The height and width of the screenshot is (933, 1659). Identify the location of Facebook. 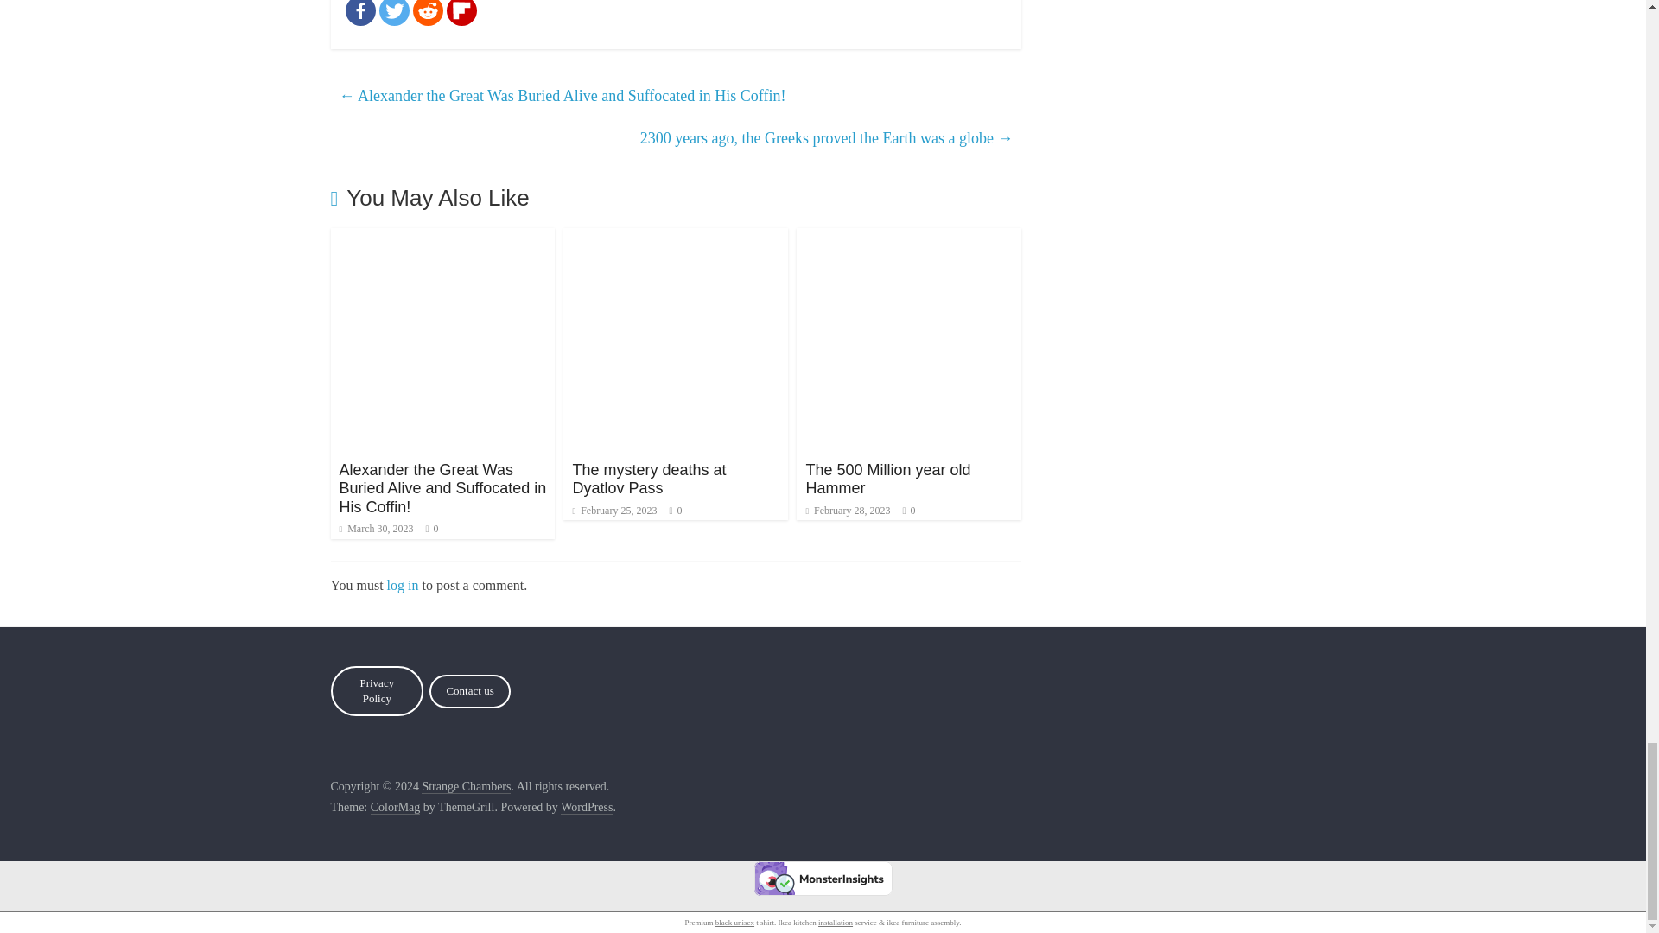
(360, 13).